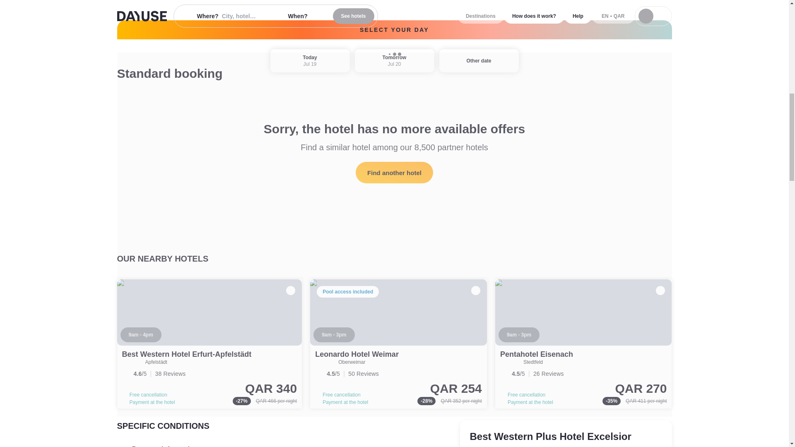 The height and width of the screenshot is (447, 795). I want to click on Leonardo Hotel Weimar, so click(357, 354).